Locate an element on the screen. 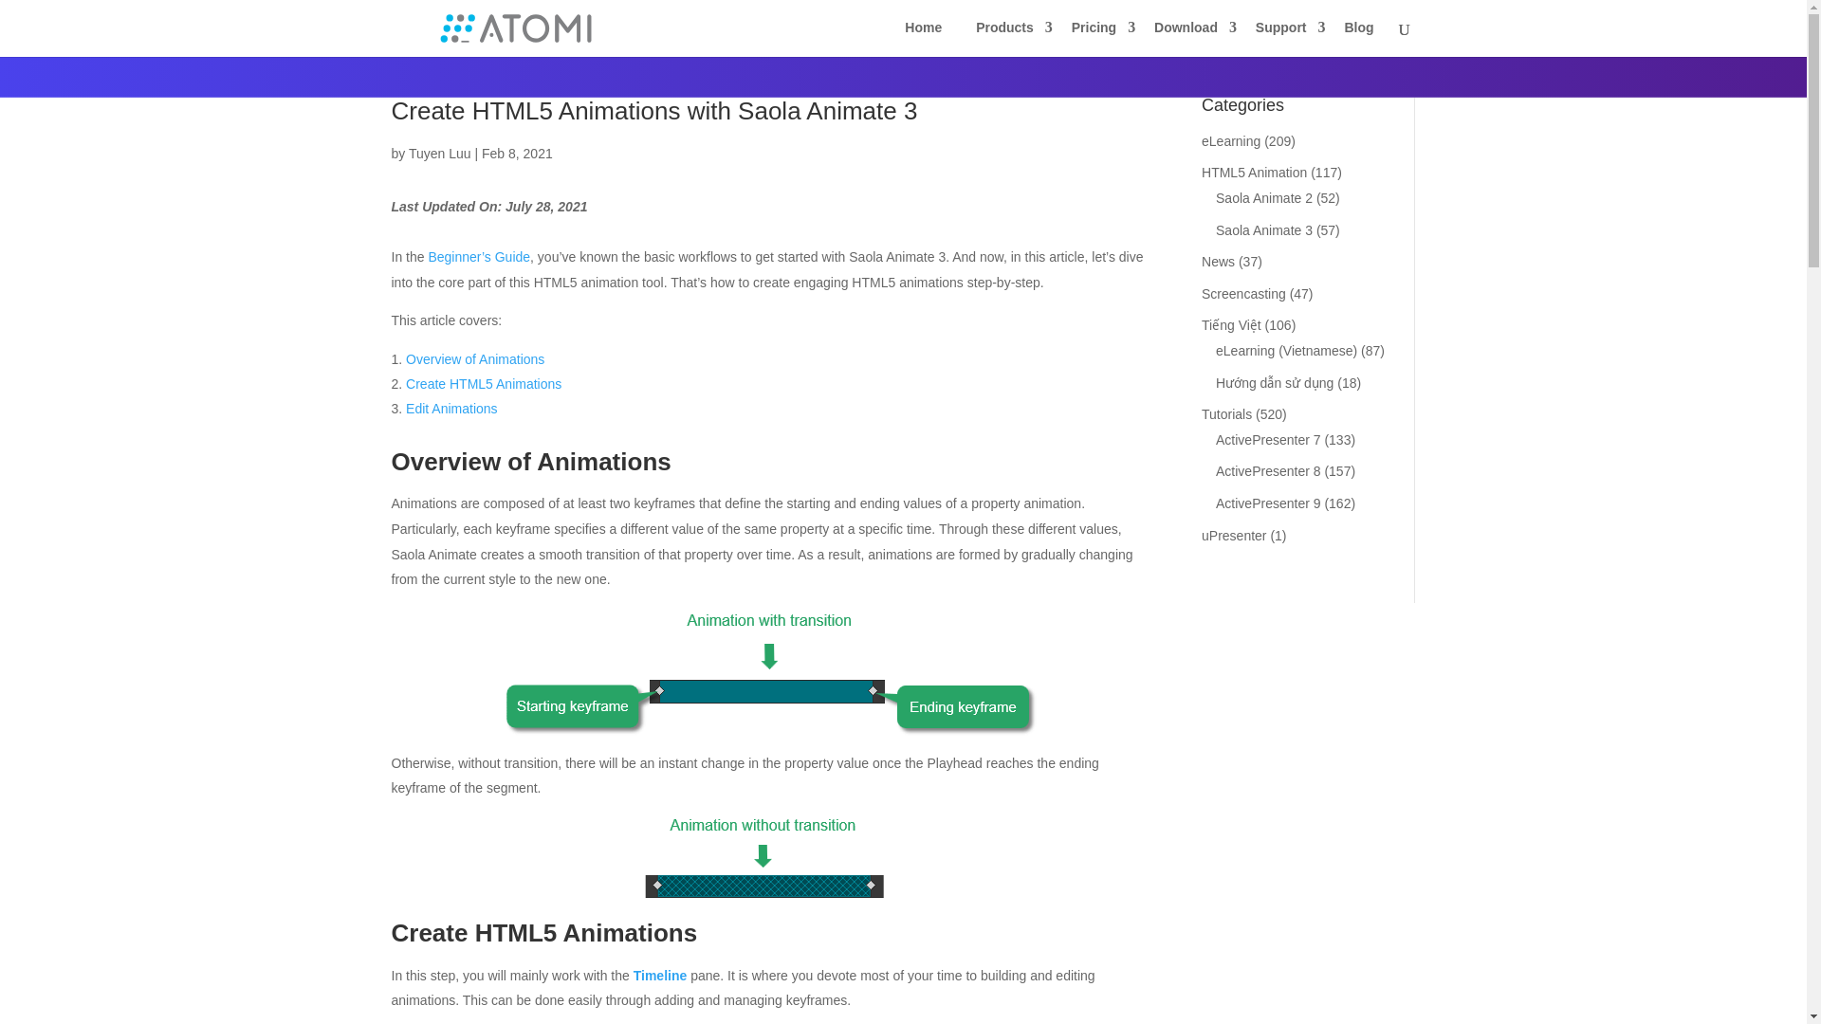 Image resolution: width=1821 pixels, height=1024 pixels. Blog is located at coordinates (1358, 33).